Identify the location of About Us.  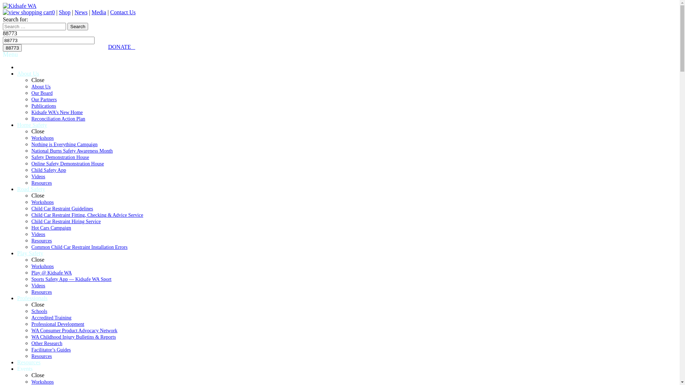
(28, 73).